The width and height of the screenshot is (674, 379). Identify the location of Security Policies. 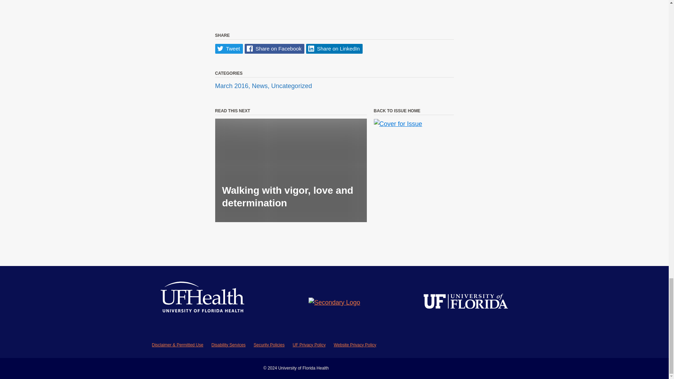
(269, 345).